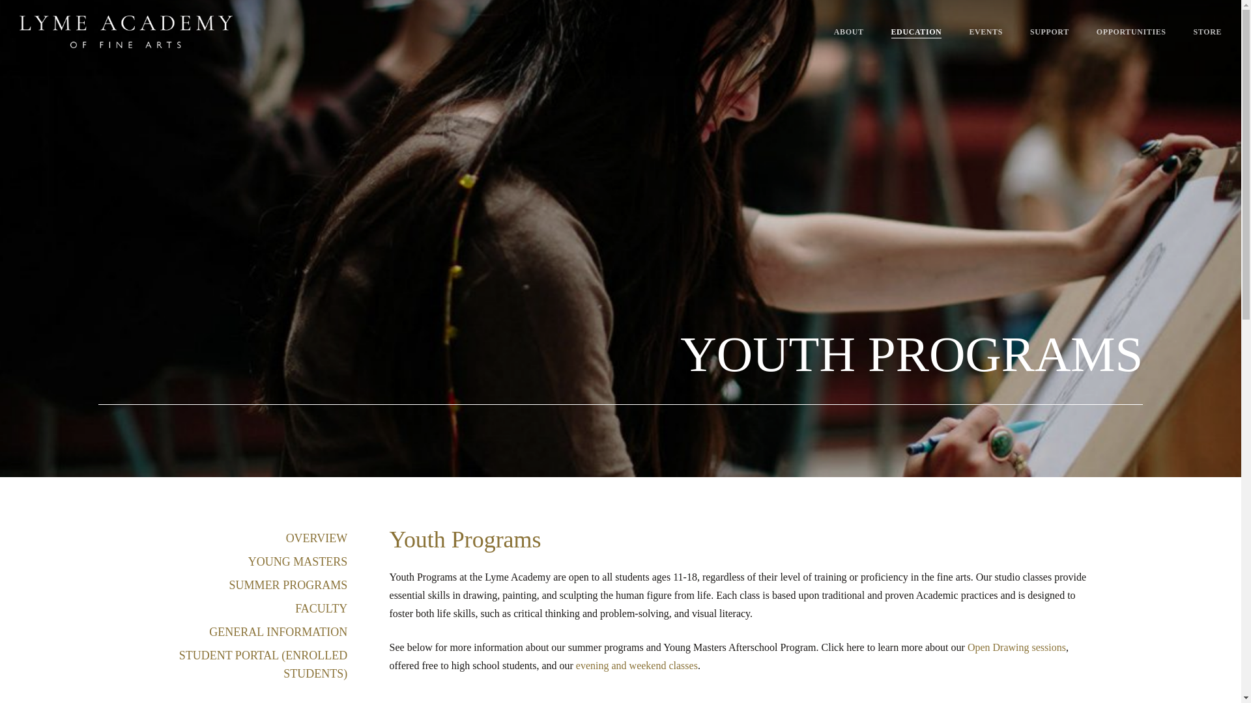 This screenshot has height=703, width=1251. What do you see at coordinates (1131, 32) in the screenshot?
I see `OPPORTUNITIES` at bounding box center [1131, 32].